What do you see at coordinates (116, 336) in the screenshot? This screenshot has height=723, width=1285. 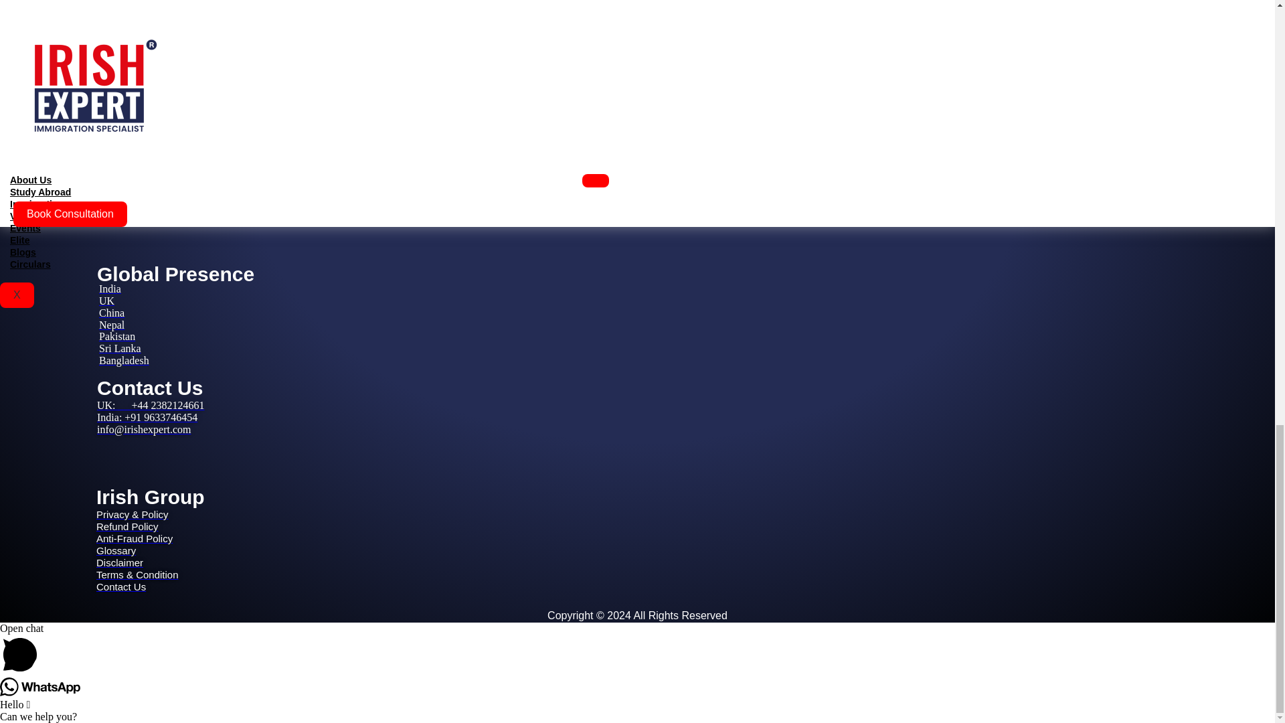 I see `Pakistan` at bounding box center [116, 336].